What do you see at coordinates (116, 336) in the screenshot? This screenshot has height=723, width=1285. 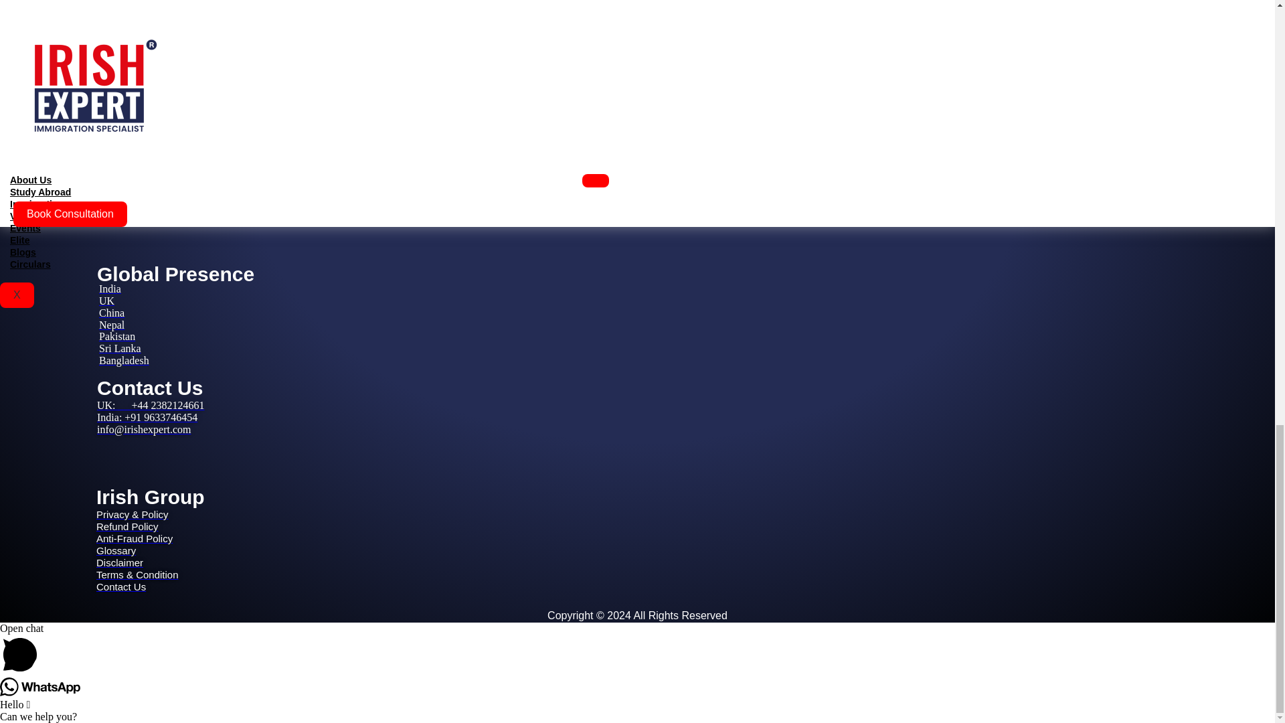 I see `Pakistan` at bounding box center [116, 336].